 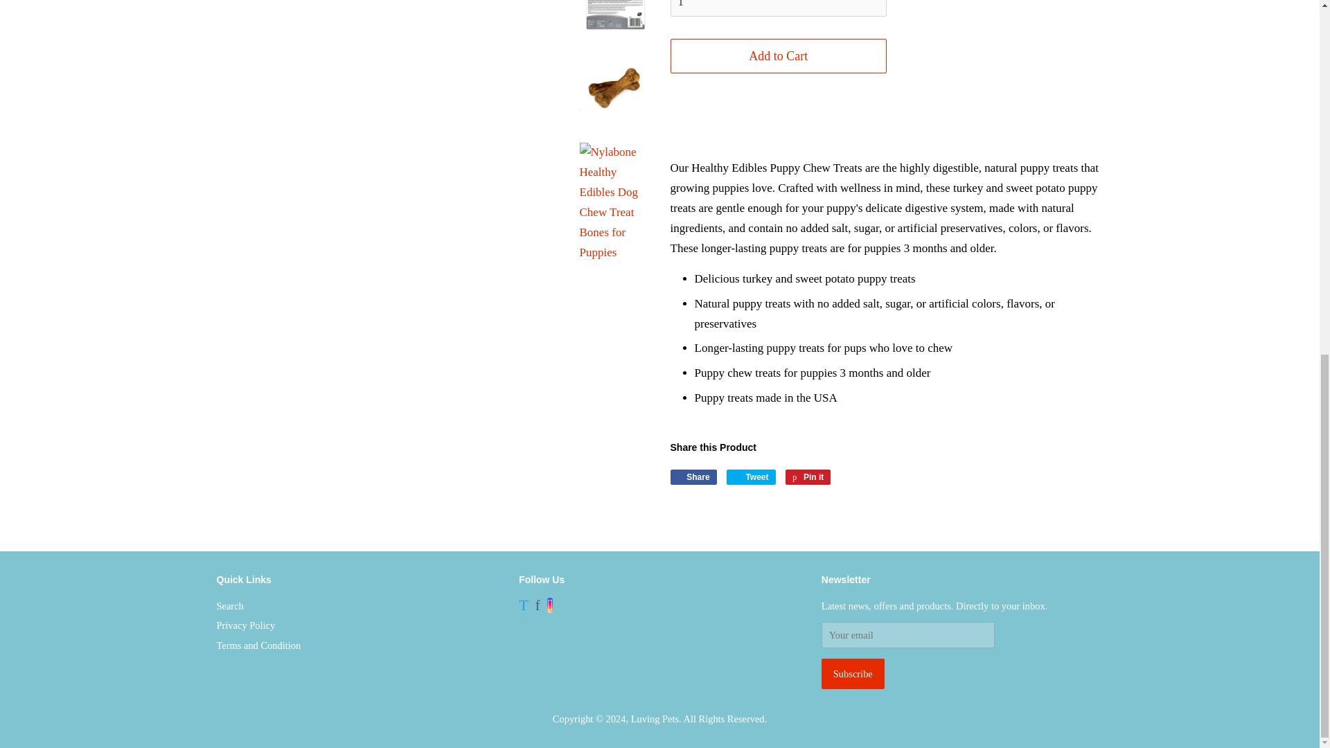 I want to click on 1, so click(x=779, y=8).